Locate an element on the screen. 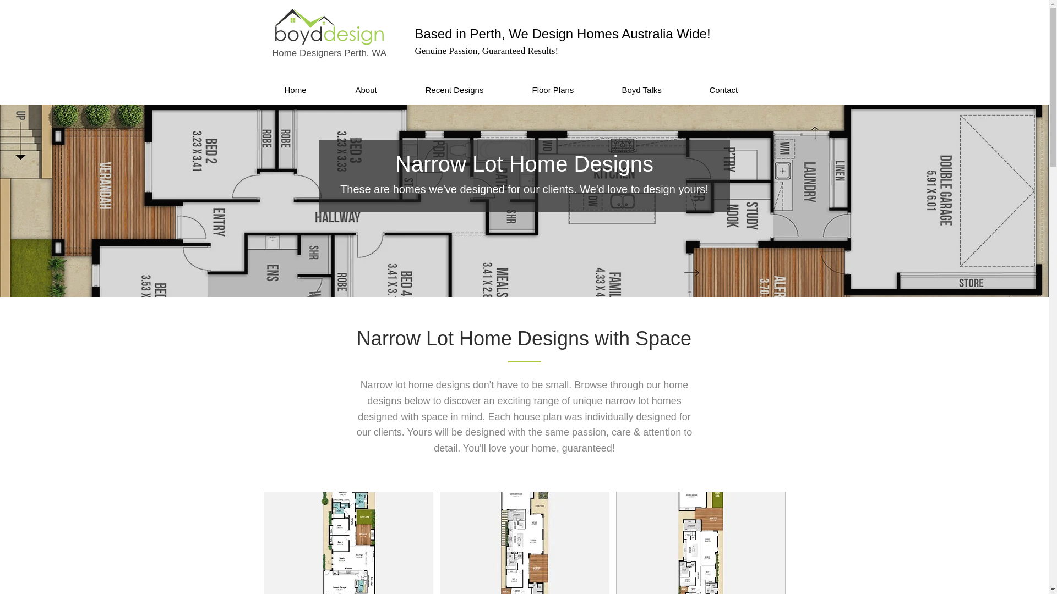  Floor Plans is located at coordinates (568, 90).